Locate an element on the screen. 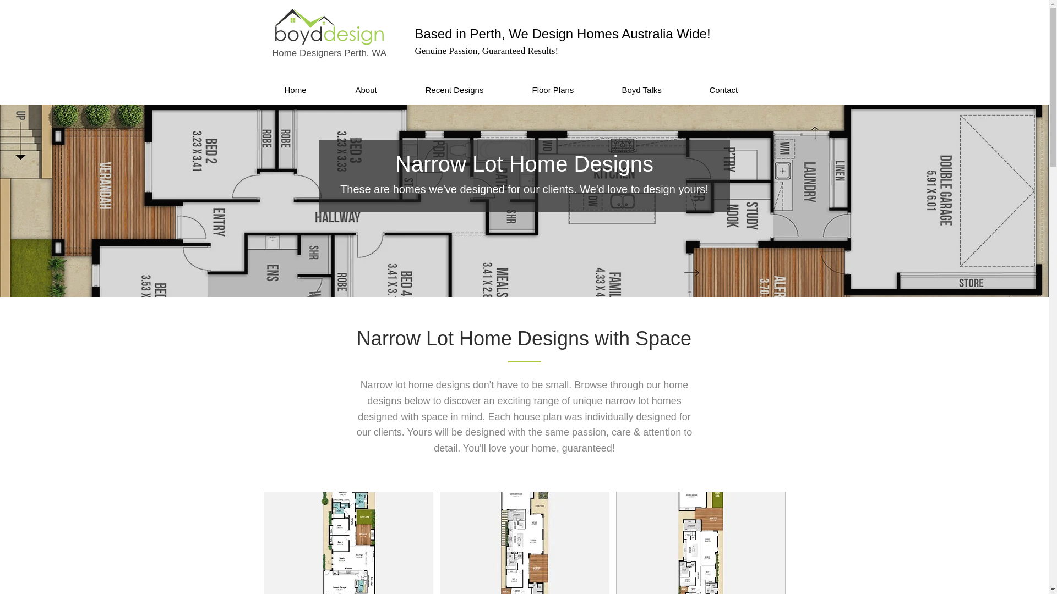  Floor Plans is located at coordinates (568, 90).